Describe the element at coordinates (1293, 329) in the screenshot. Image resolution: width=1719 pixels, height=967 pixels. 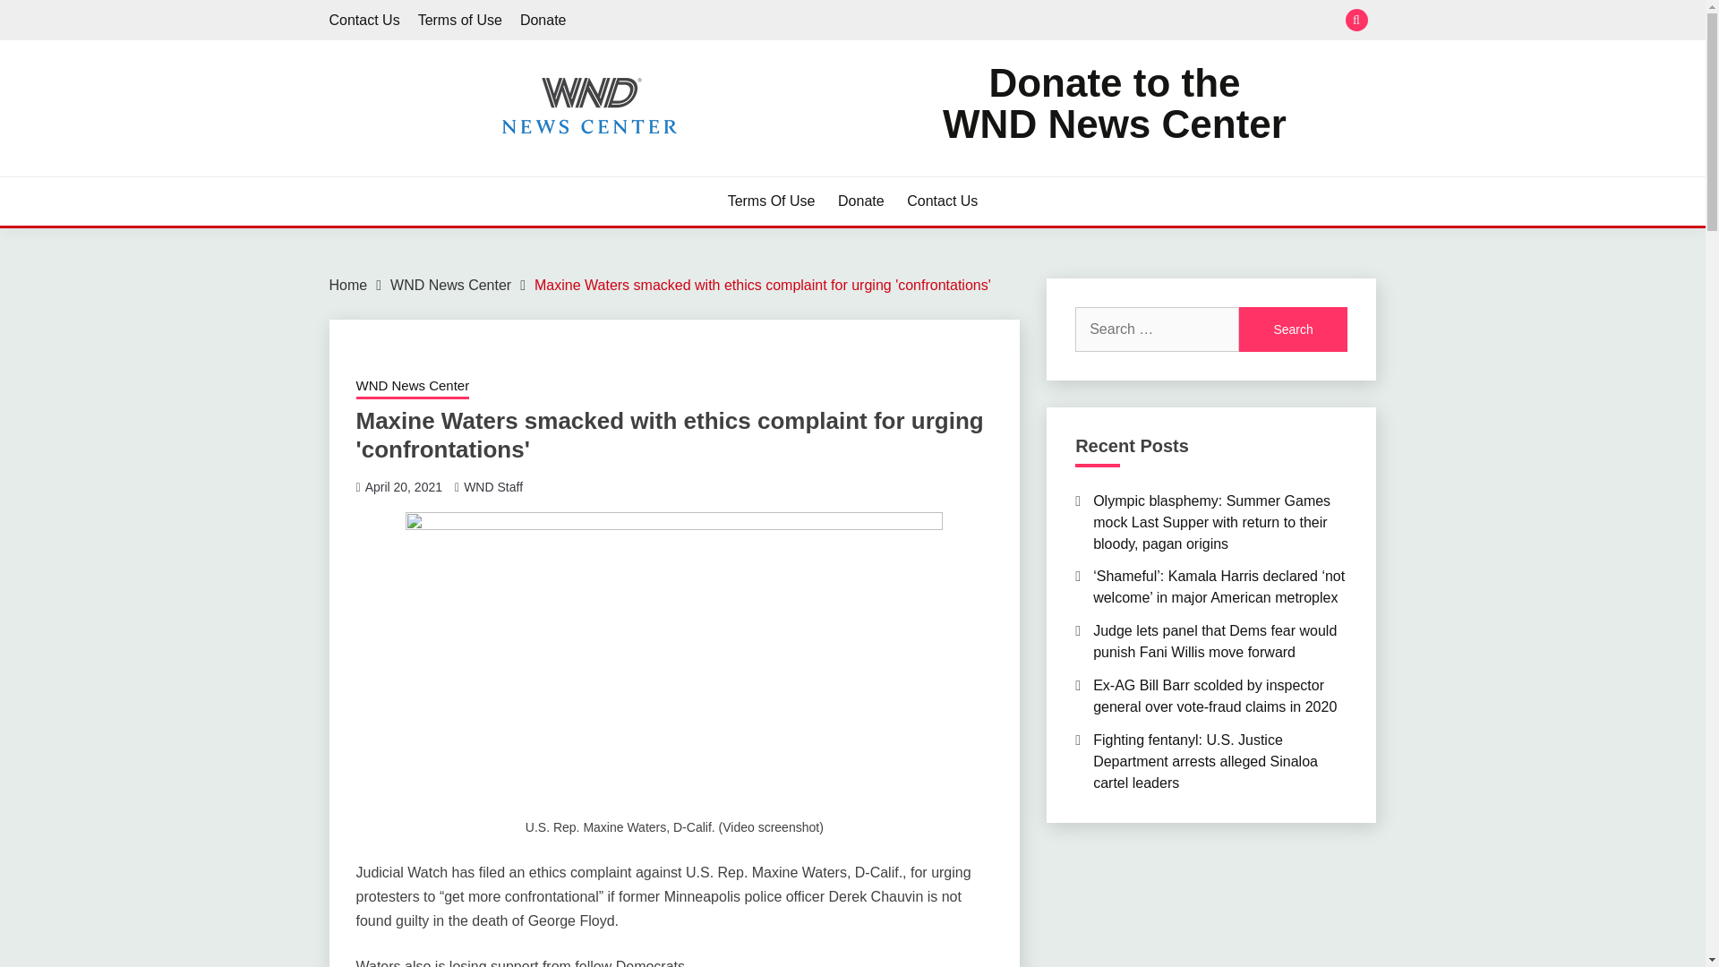
I see `WND News Center` at that location.